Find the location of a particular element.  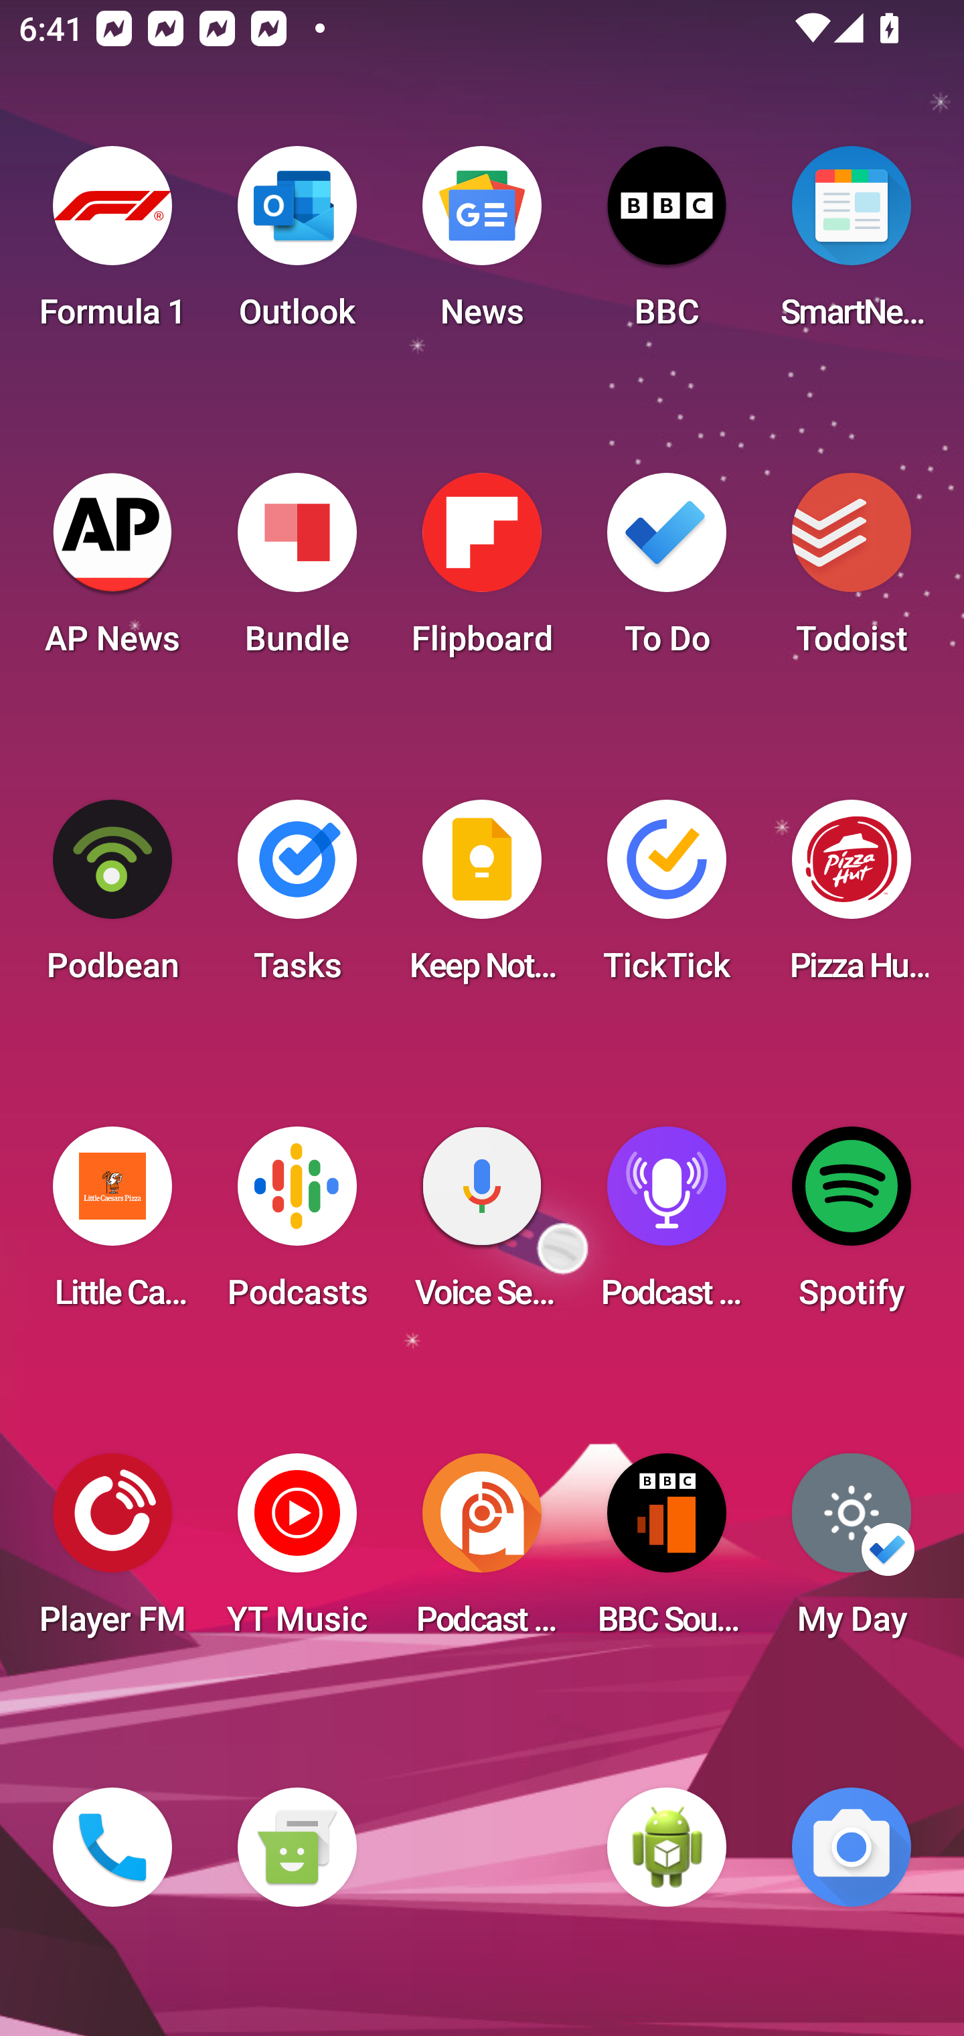

WebView Browser Tester is located at coordinates (667, 1847).